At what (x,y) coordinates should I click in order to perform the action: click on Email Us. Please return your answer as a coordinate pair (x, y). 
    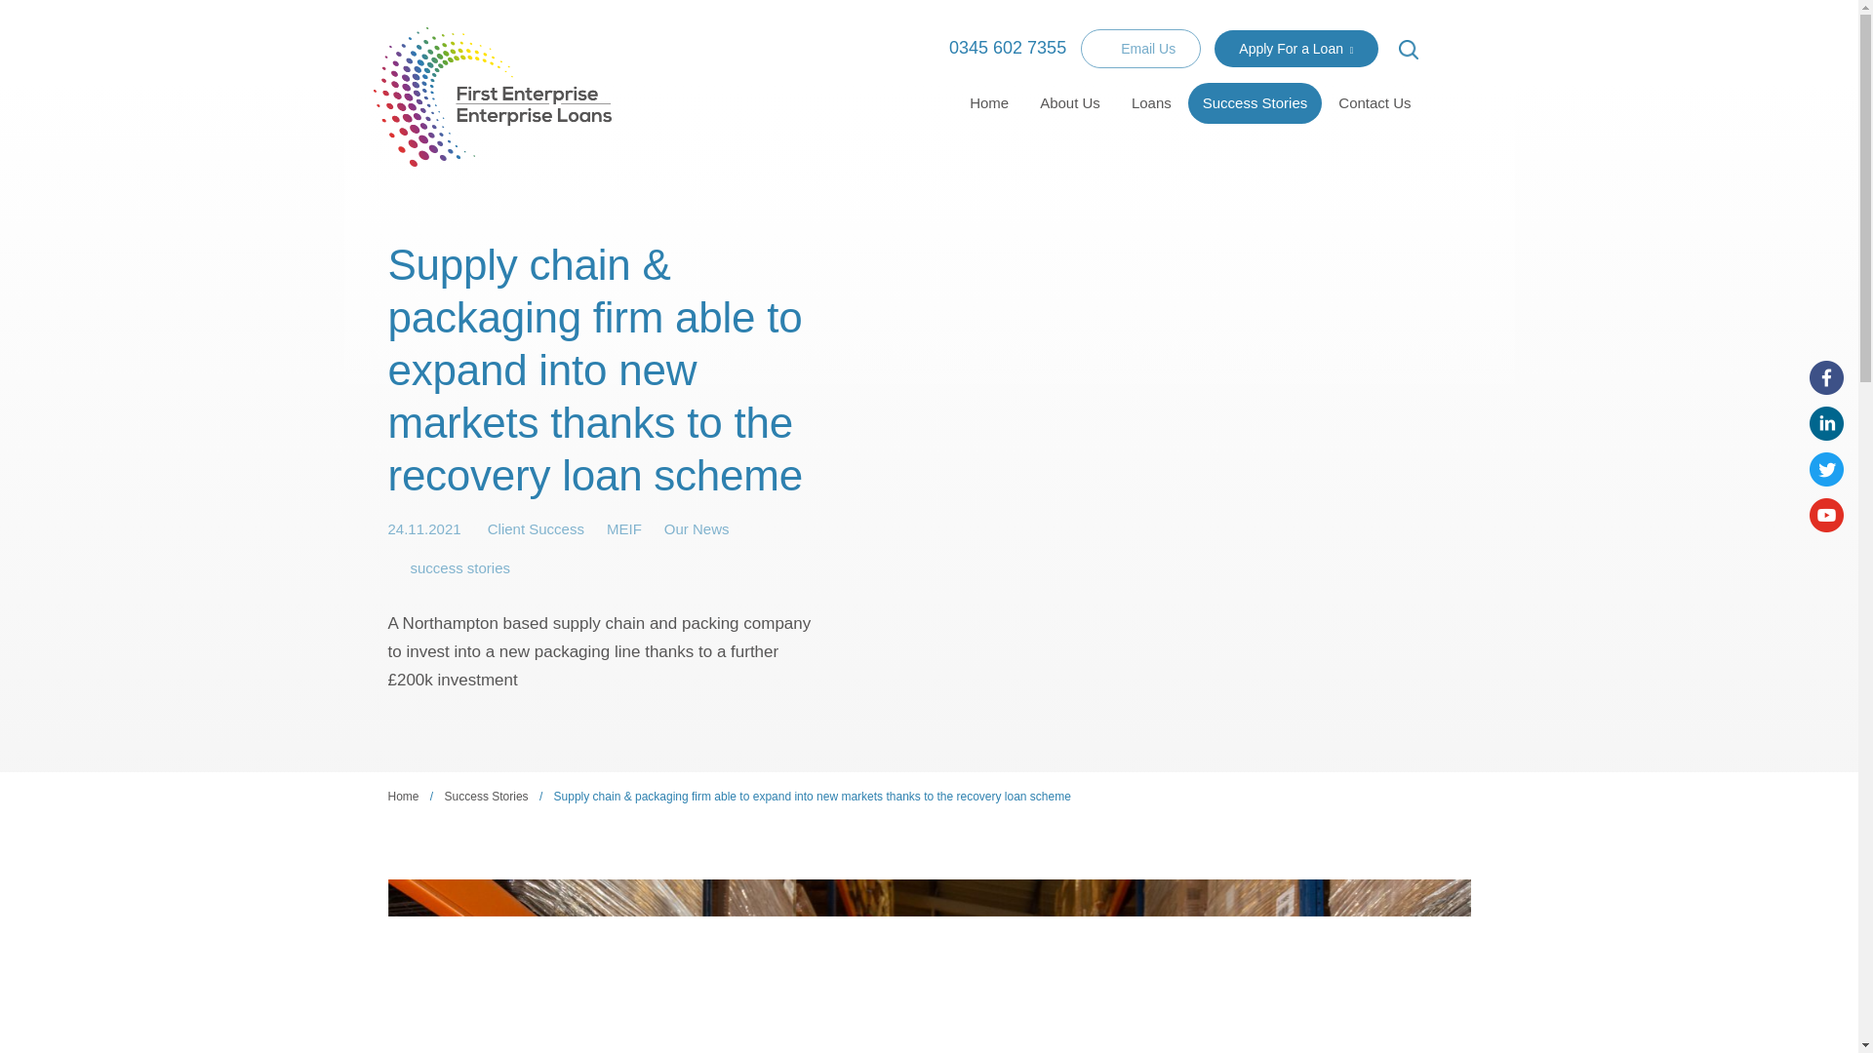
    Looking at the image, I should click on (1139, 49).